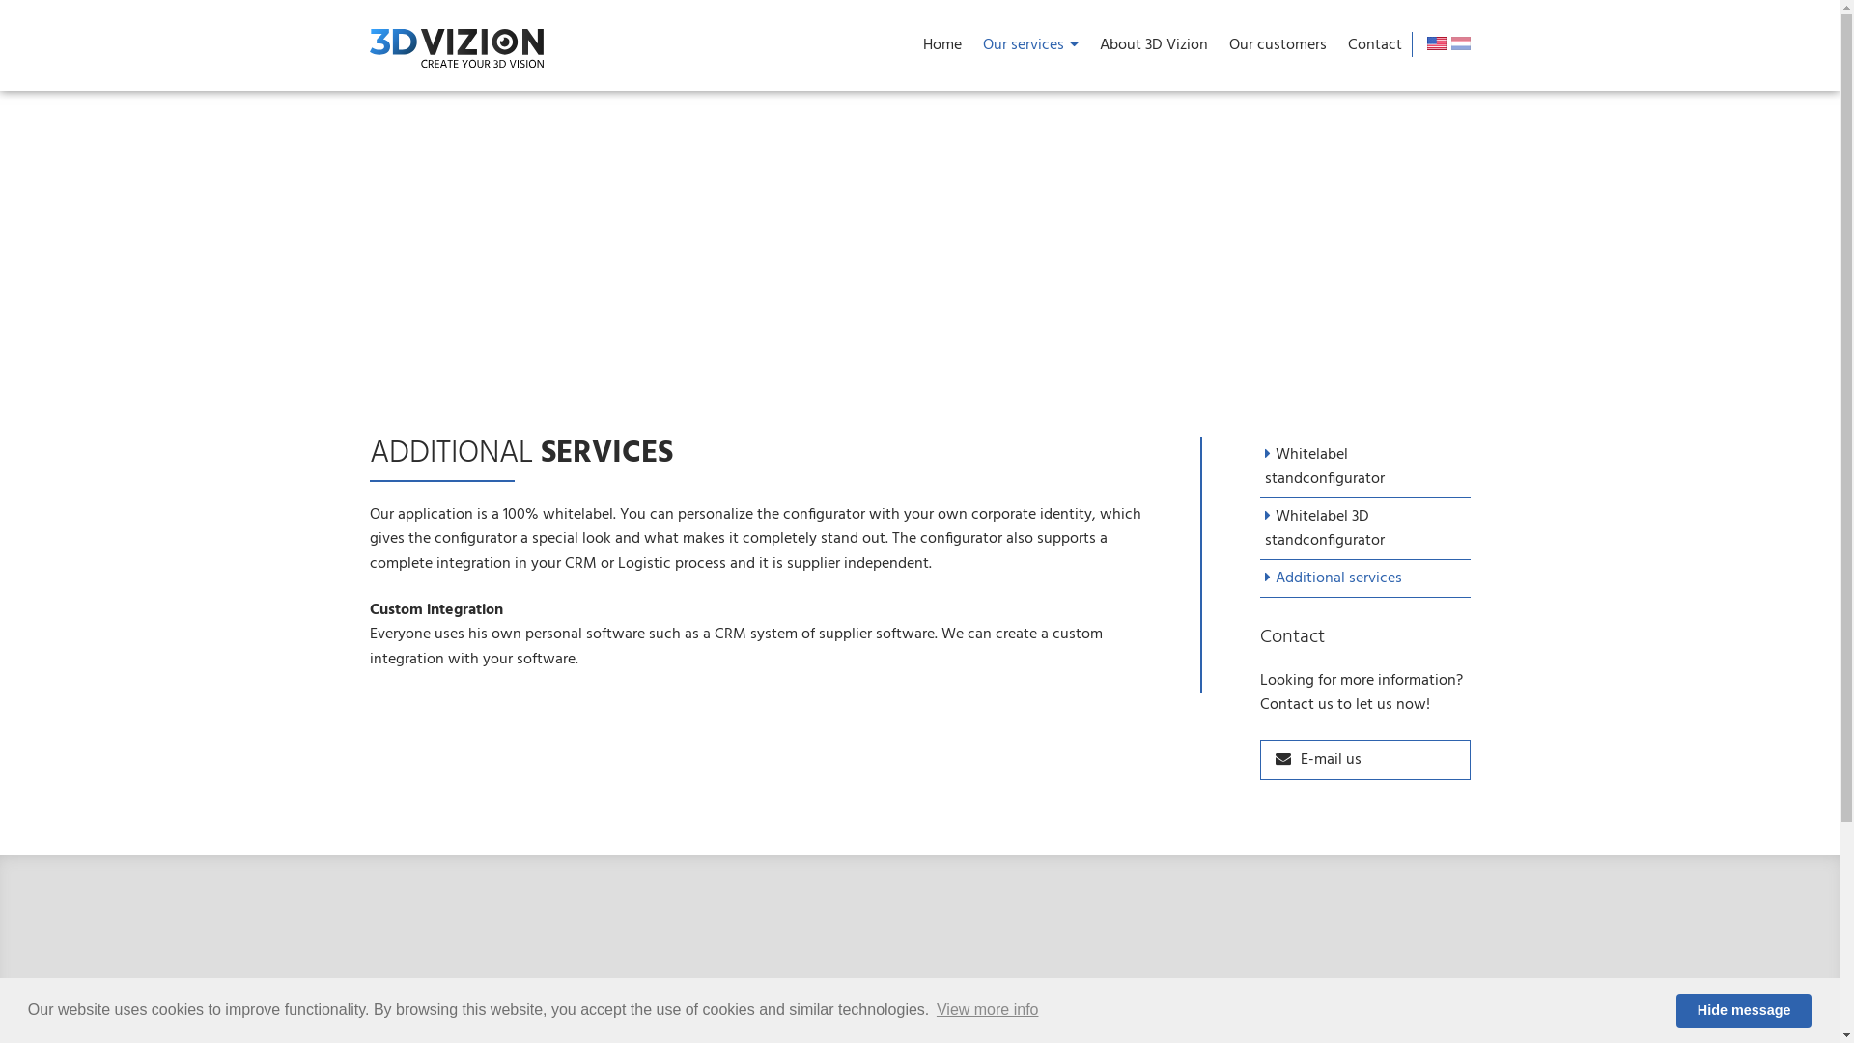 This screenshot has width=1854, height=1043. Describe the element at coordinates (1365, 529) in the screenshot. I see `Whitelabel 3D standconfigurator` at that location.